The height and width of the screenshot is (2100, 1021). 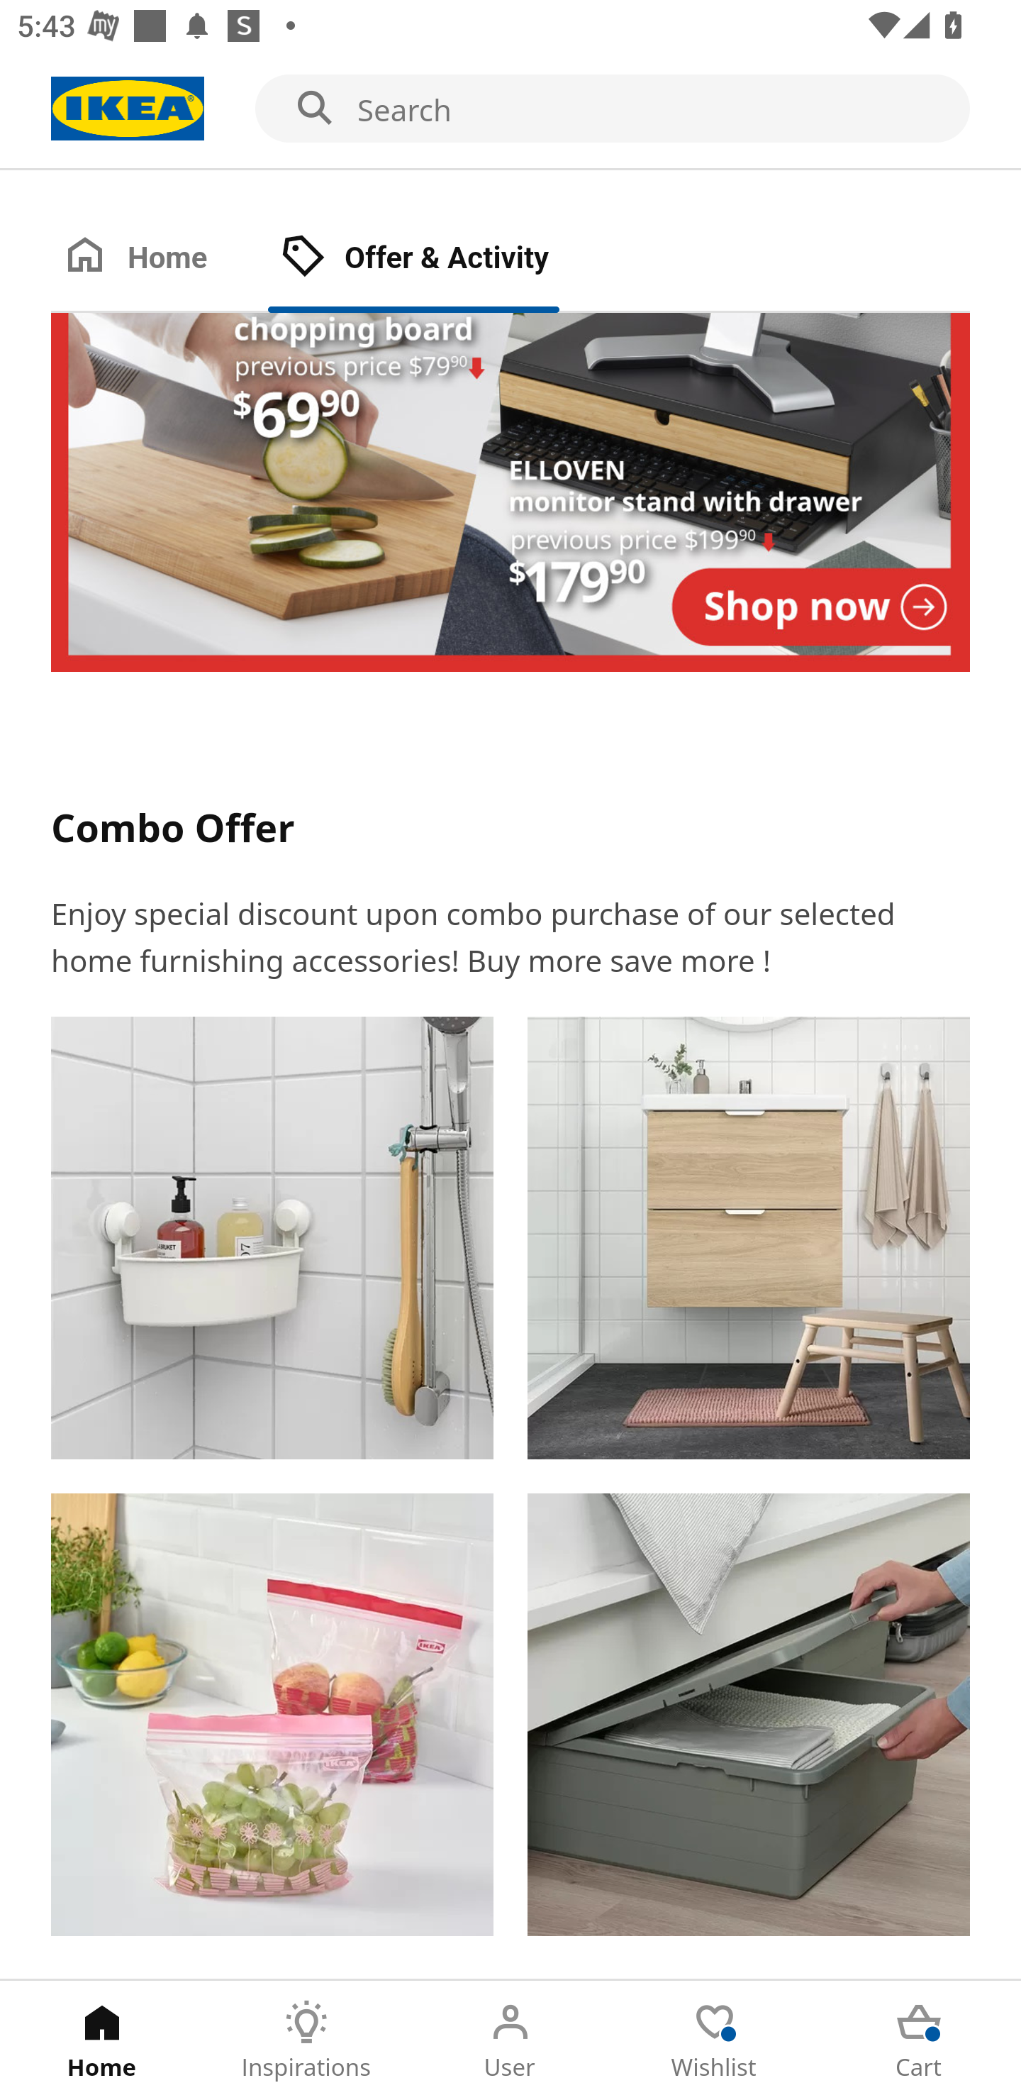 I want to click on Inspirations
Tab 2 of 5, so click(x=306, y=2040).